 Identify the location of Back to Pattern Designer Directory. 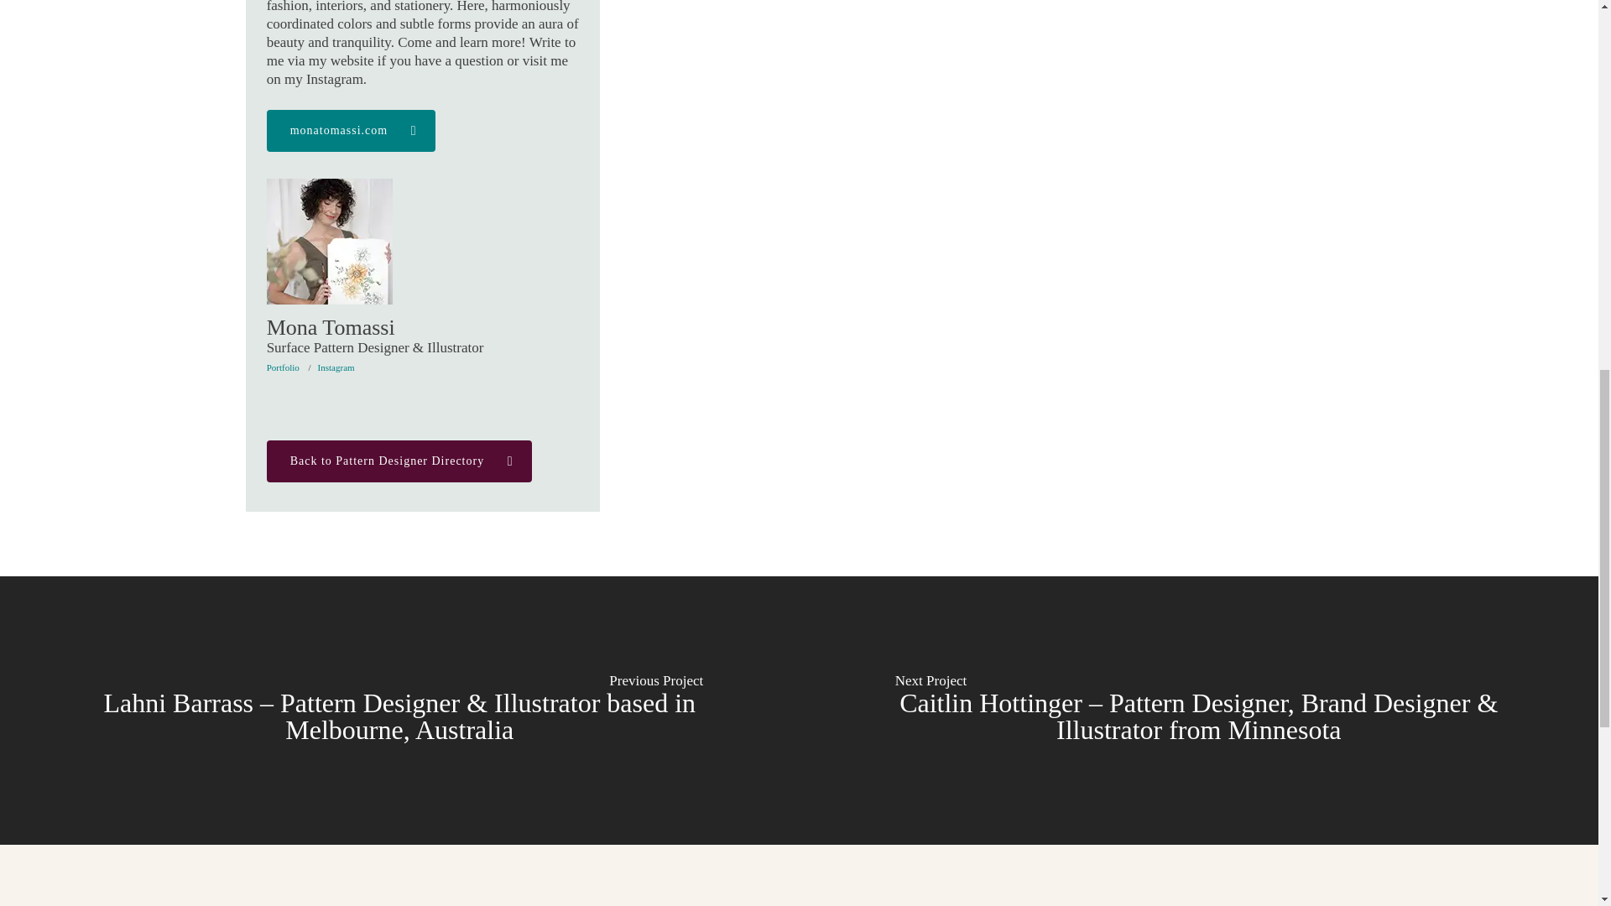
(399, 461).